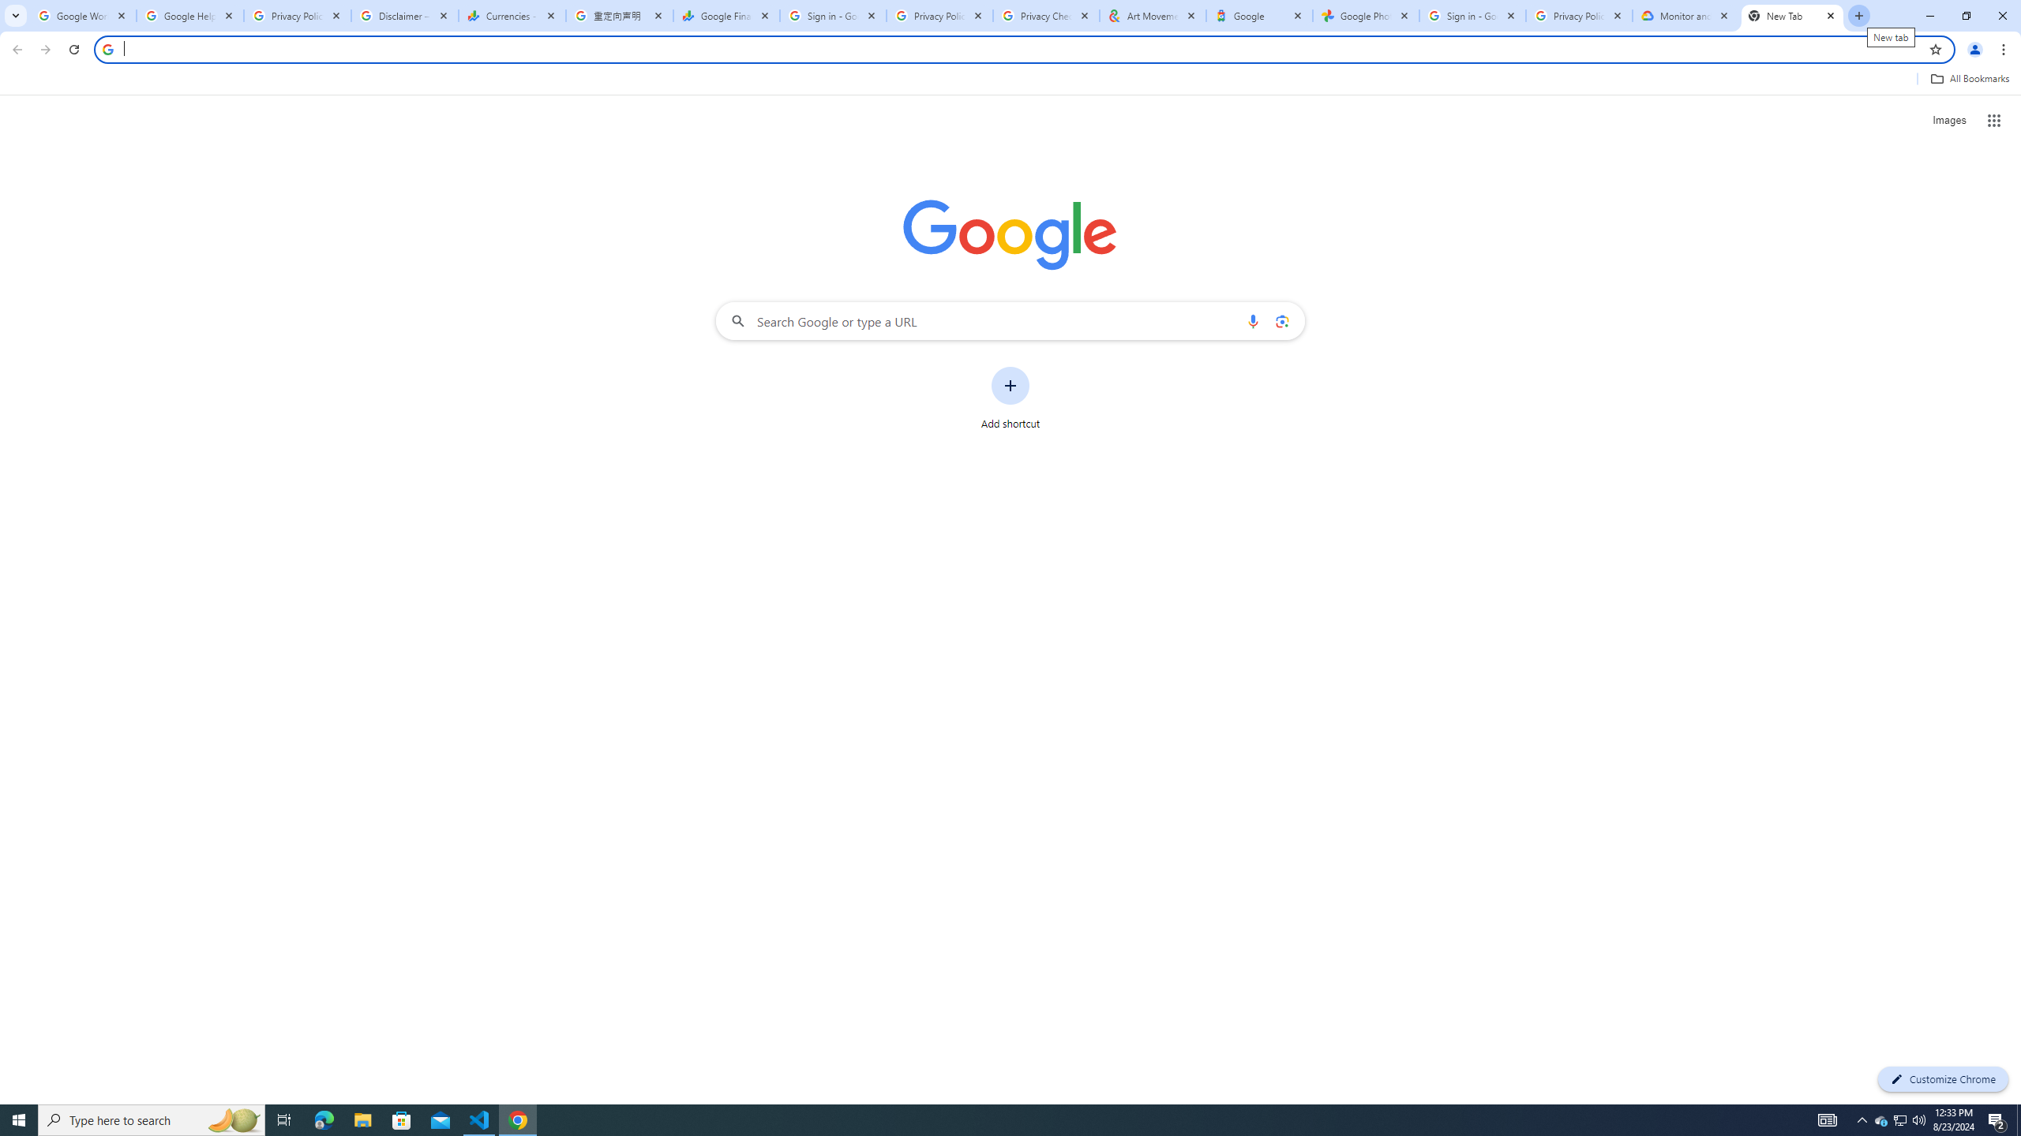 This screenshot has height=1136, width=2021. Describe the element at coordinates (1473, 16) in the screenshot. I see `Sign in - Google Accounts` at that location.